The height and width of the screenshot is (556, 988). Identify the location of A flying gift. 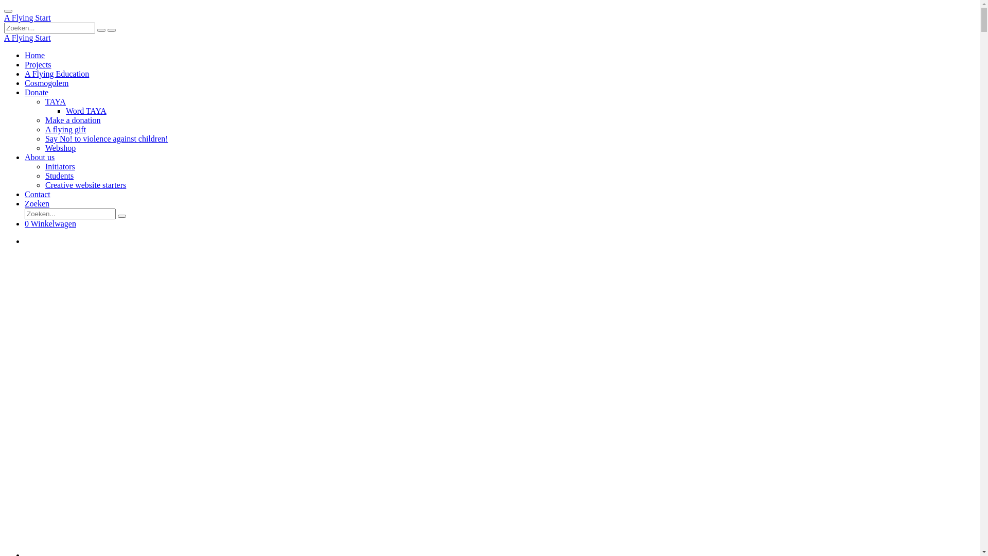
(66, 130).